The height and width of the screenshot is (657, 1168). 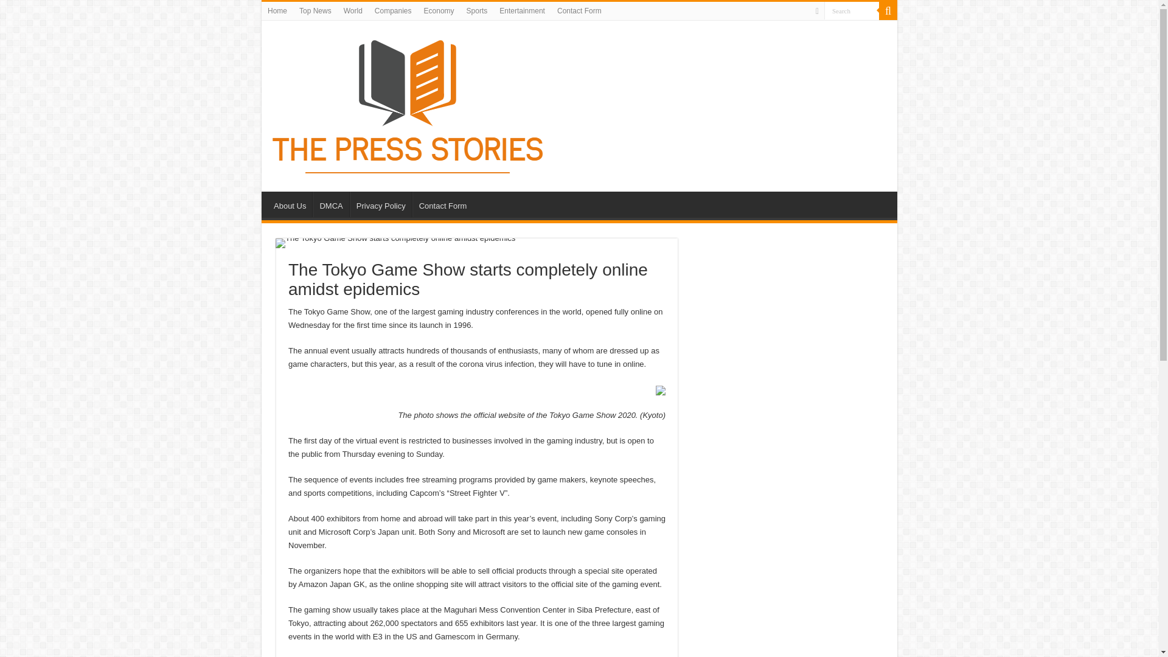 What do you see at coordinates (439, 11) in the screenshot?
I see `Economy` at bounding box center [439, 11].